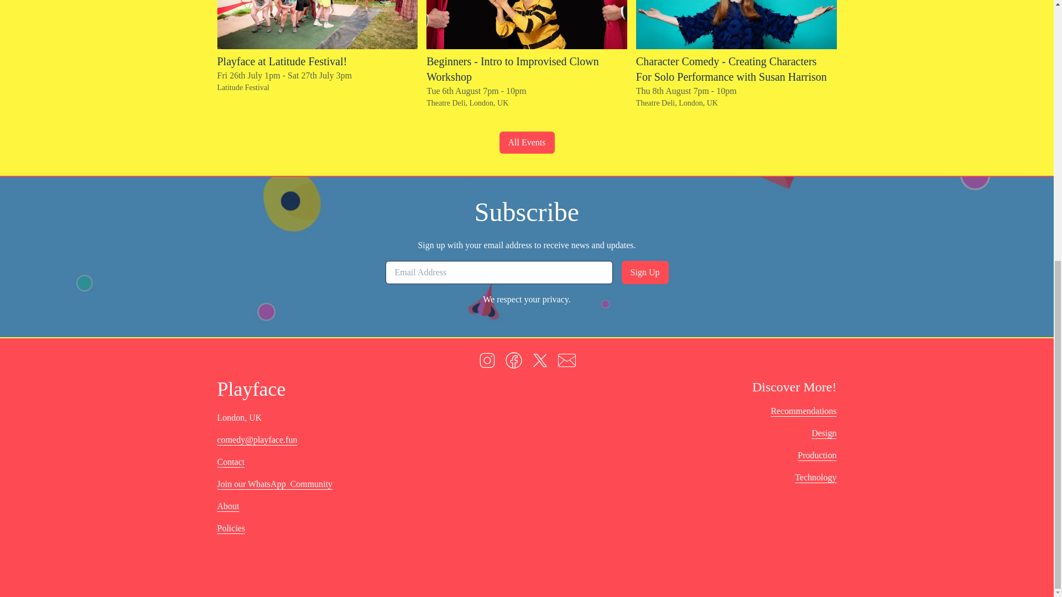 The image size is (1062, 597). I want to click on Recommendations, so click(803, 411).